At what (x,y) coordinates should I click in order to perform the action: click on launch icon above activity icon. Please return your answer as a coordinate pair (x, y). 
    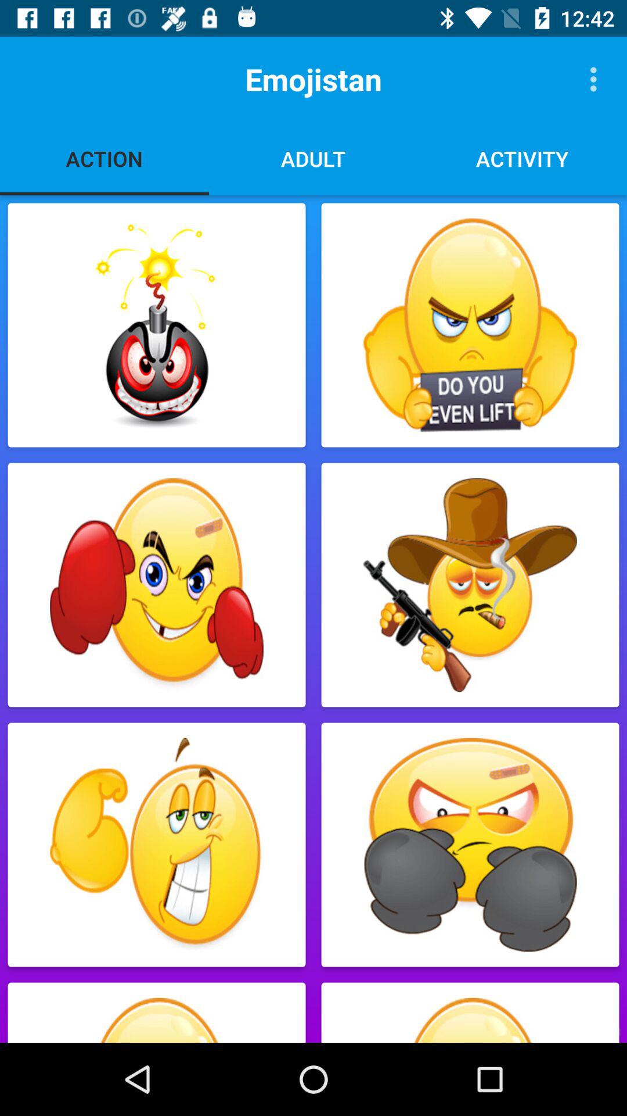
    Looking at the image, I should click on (597, 79).